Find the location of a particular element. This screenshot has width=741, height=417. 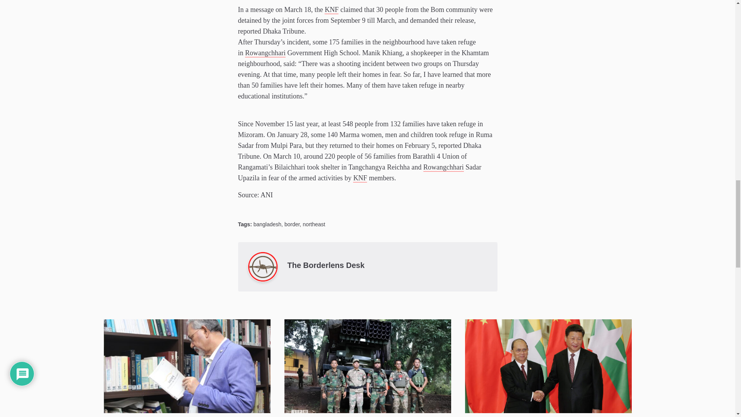

northeast is located at coordinates (313, 224).